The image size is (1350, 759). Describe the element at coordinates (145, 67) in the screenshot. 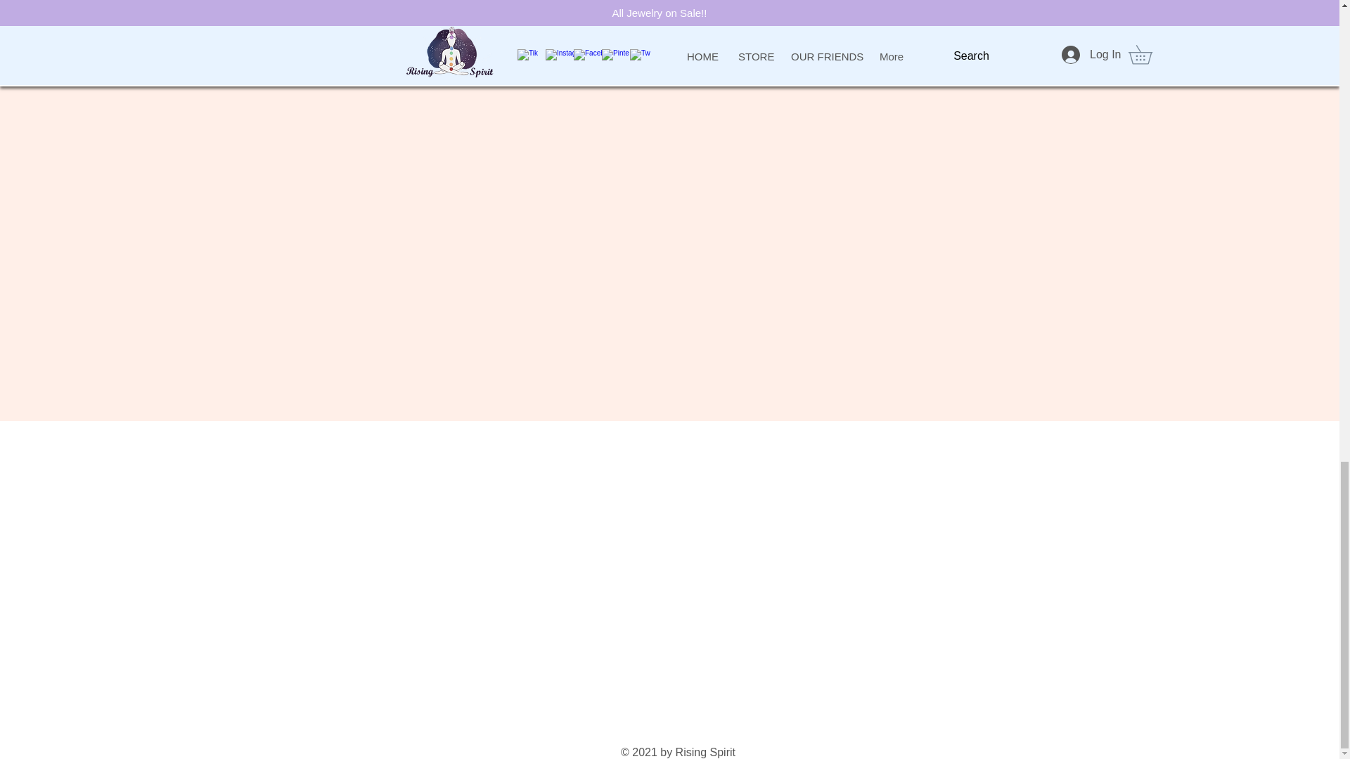

I see `FAQ` at that location.